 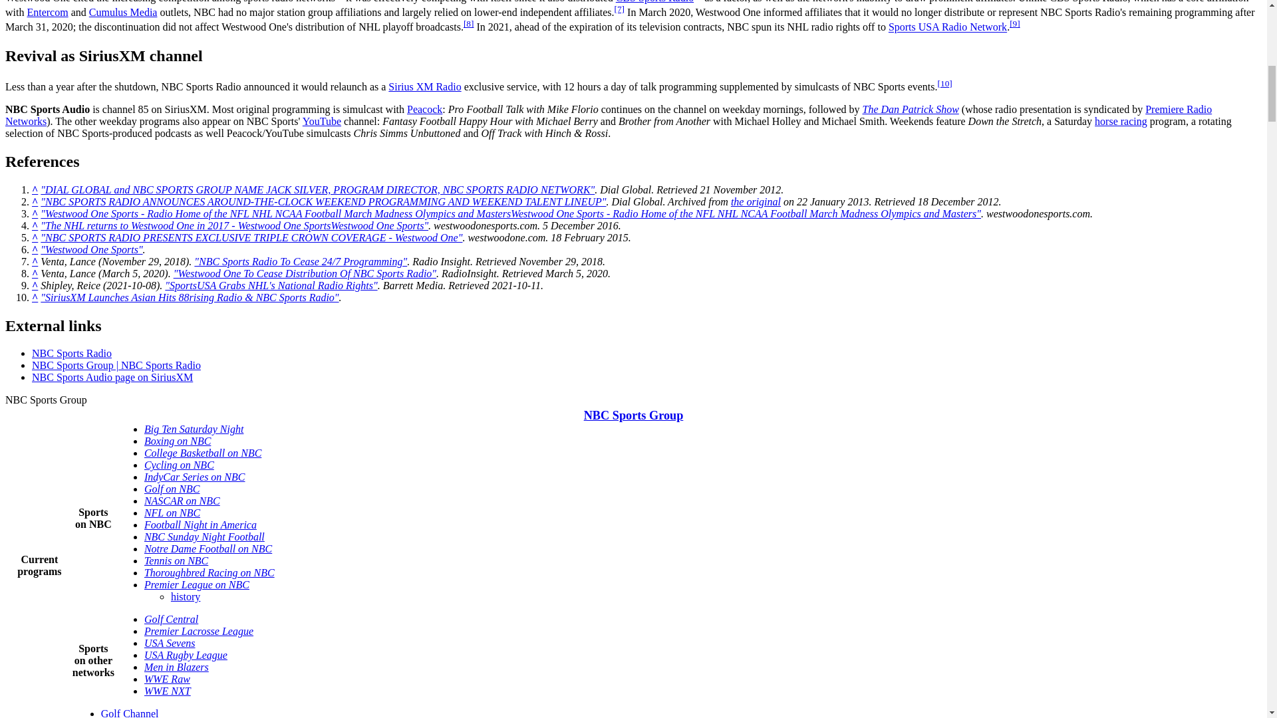 I want to click on CBS Sports Radio, so click(x=654, y=1).